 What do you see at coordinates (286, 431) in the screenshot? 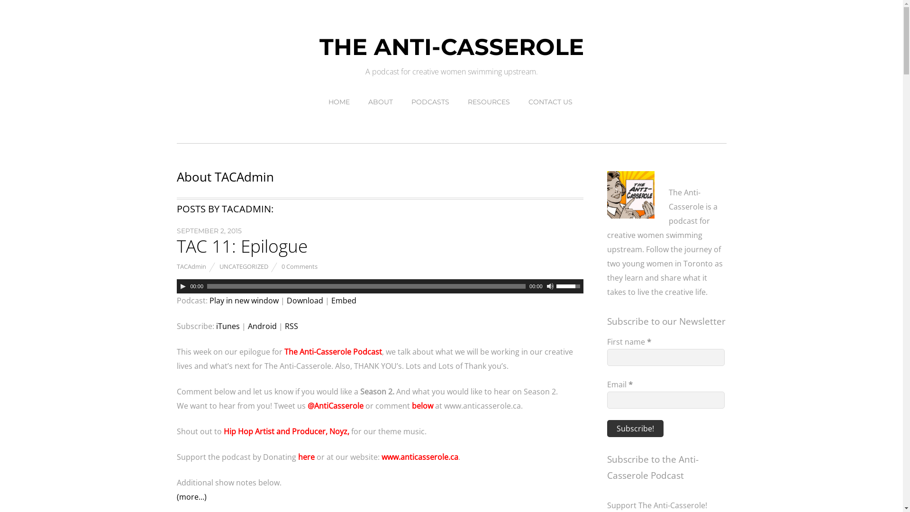
I see `Hip Hop Artist and Producer, Noyz,` at bounding box center [286, 431].